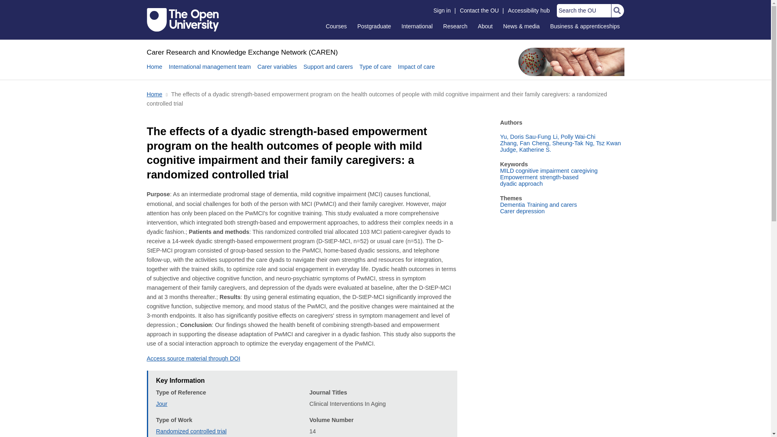 The width and height of the screenshot is (777, 437). What do you see at coordinates (416, 71) in the screenshot?
I see `Impact of care` at bounding box center [416, 71].